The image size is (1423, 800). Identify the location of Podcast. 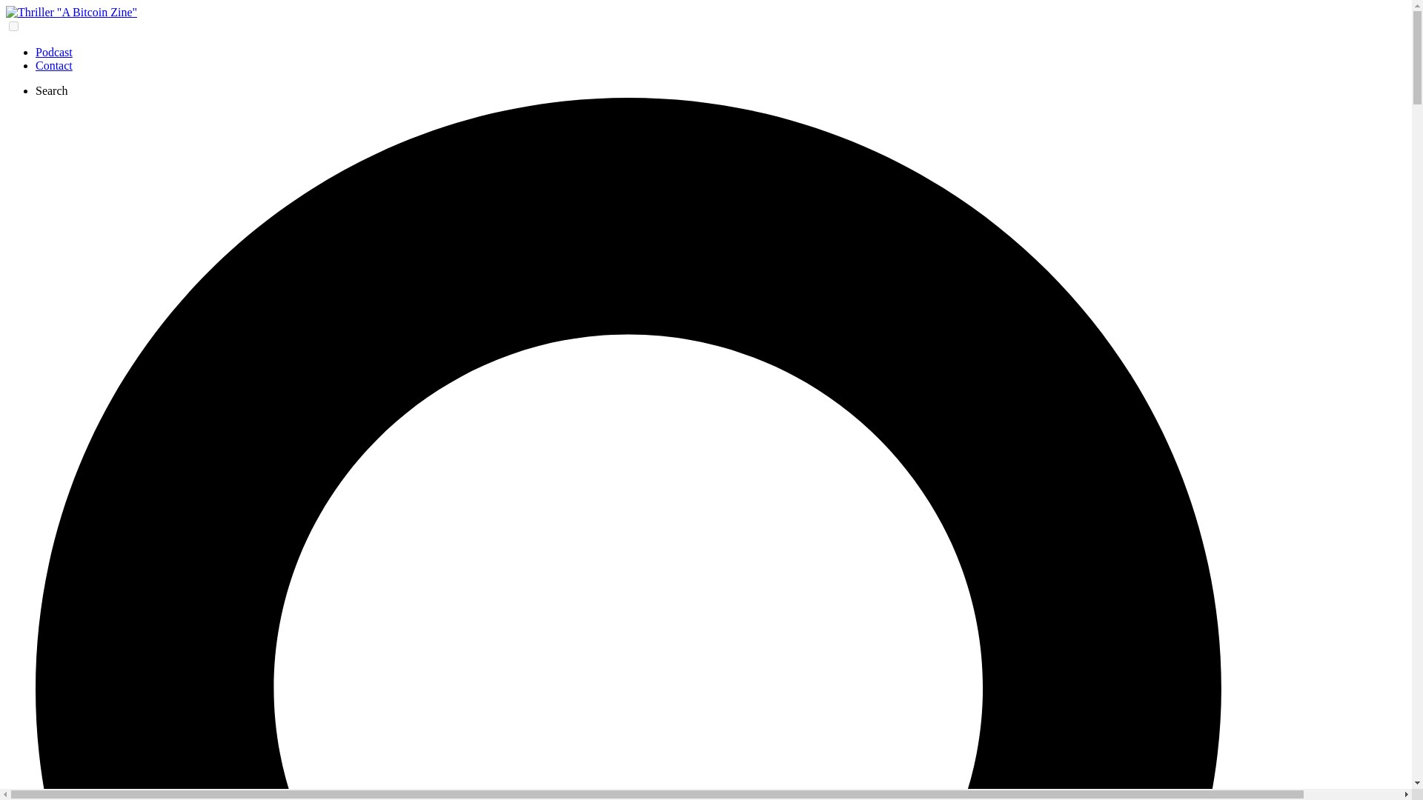
(53, 52).